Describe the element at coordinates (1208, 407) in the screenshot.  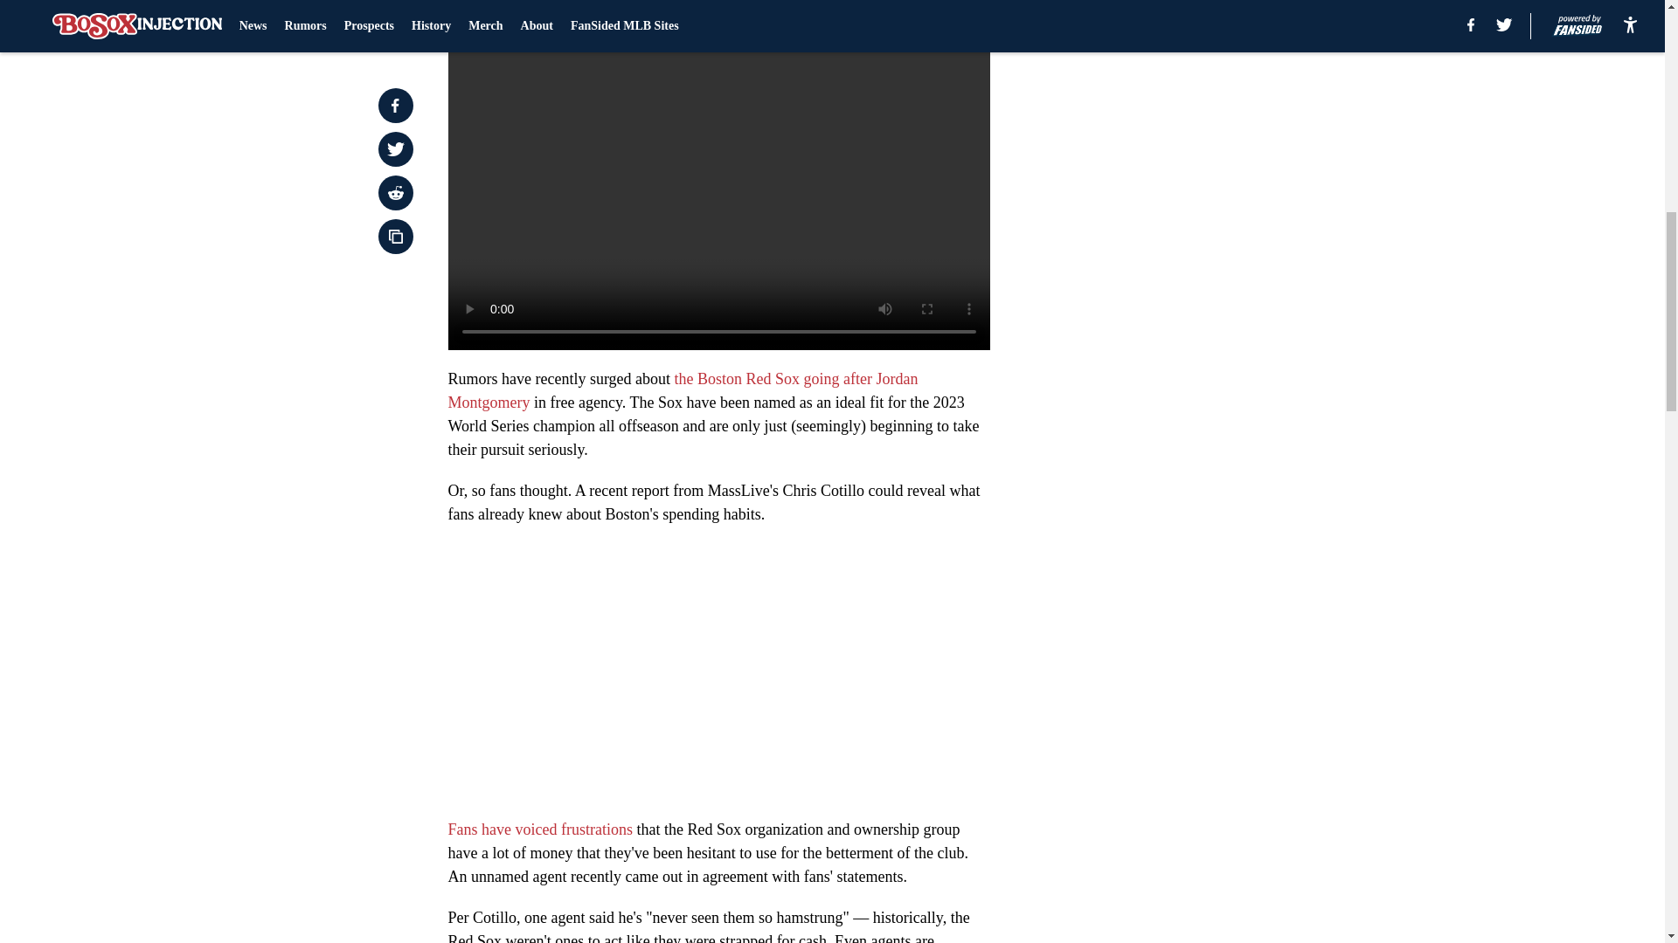
I see `3rd party ad content` at that location.